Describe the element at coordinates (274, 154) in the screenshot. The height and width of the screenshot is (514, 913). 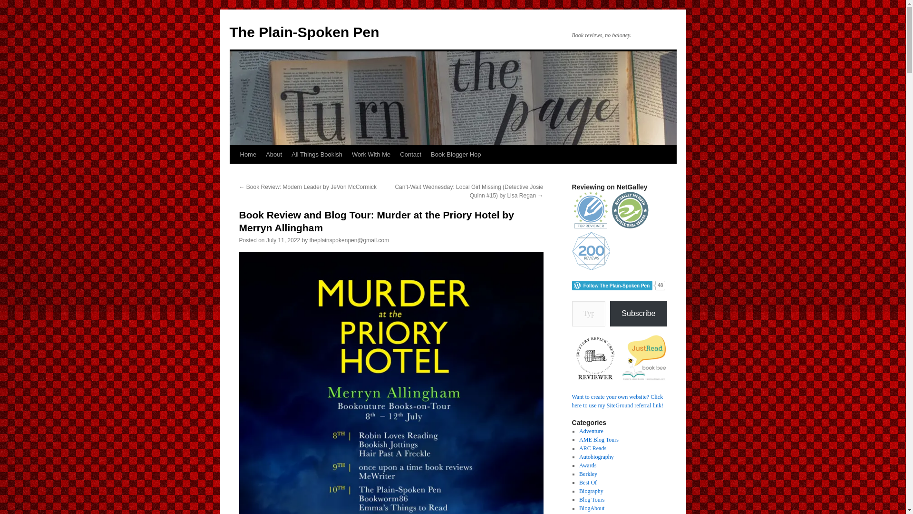
I see `About` at that location.